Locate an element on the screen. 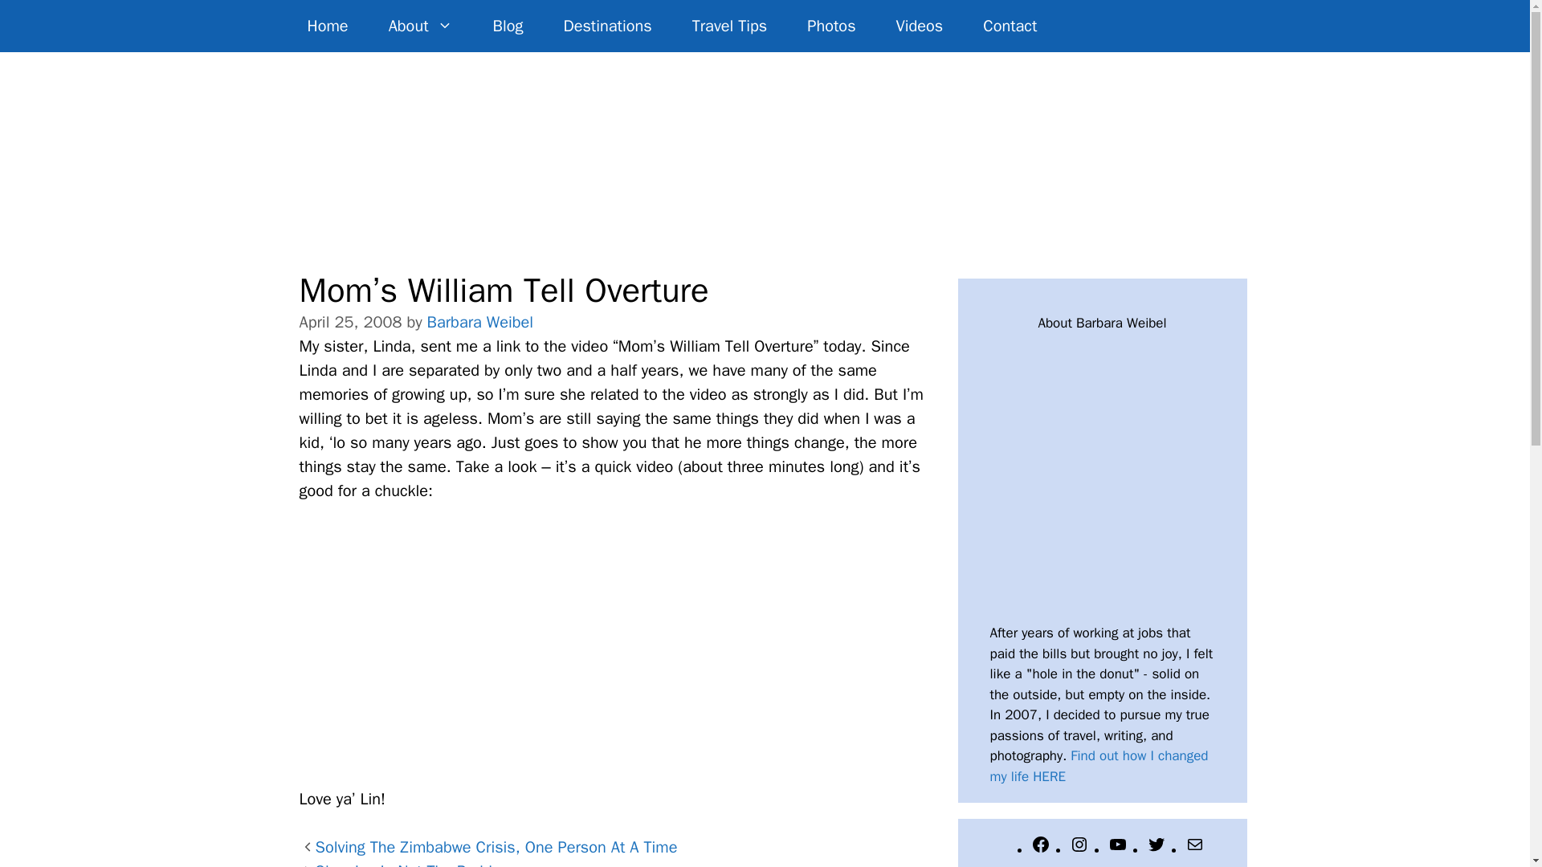  Solving The Zimbabwe Crisis, One Person At A Time is located at coordinates (495, 848).